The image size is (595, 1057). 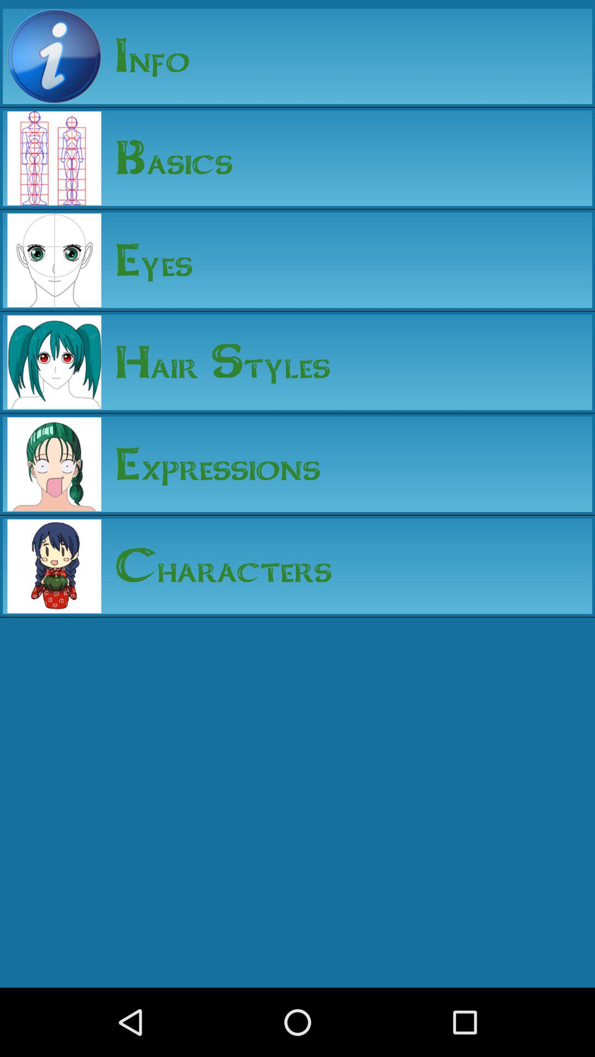 I want to click on turn on the eyes app, so click(x=147, y=260).